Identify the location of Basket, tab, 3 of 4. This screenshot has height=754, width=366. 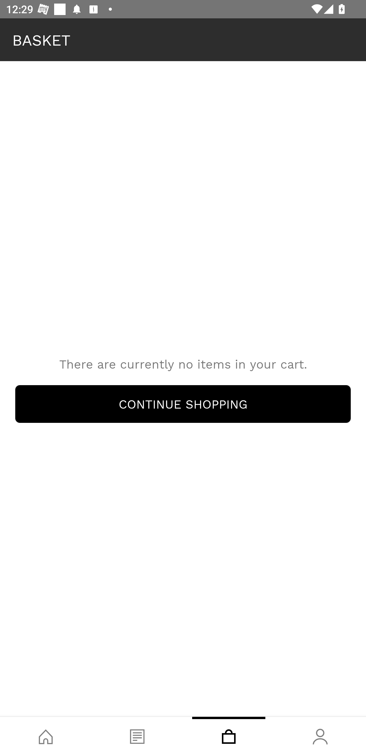
(229, 735).